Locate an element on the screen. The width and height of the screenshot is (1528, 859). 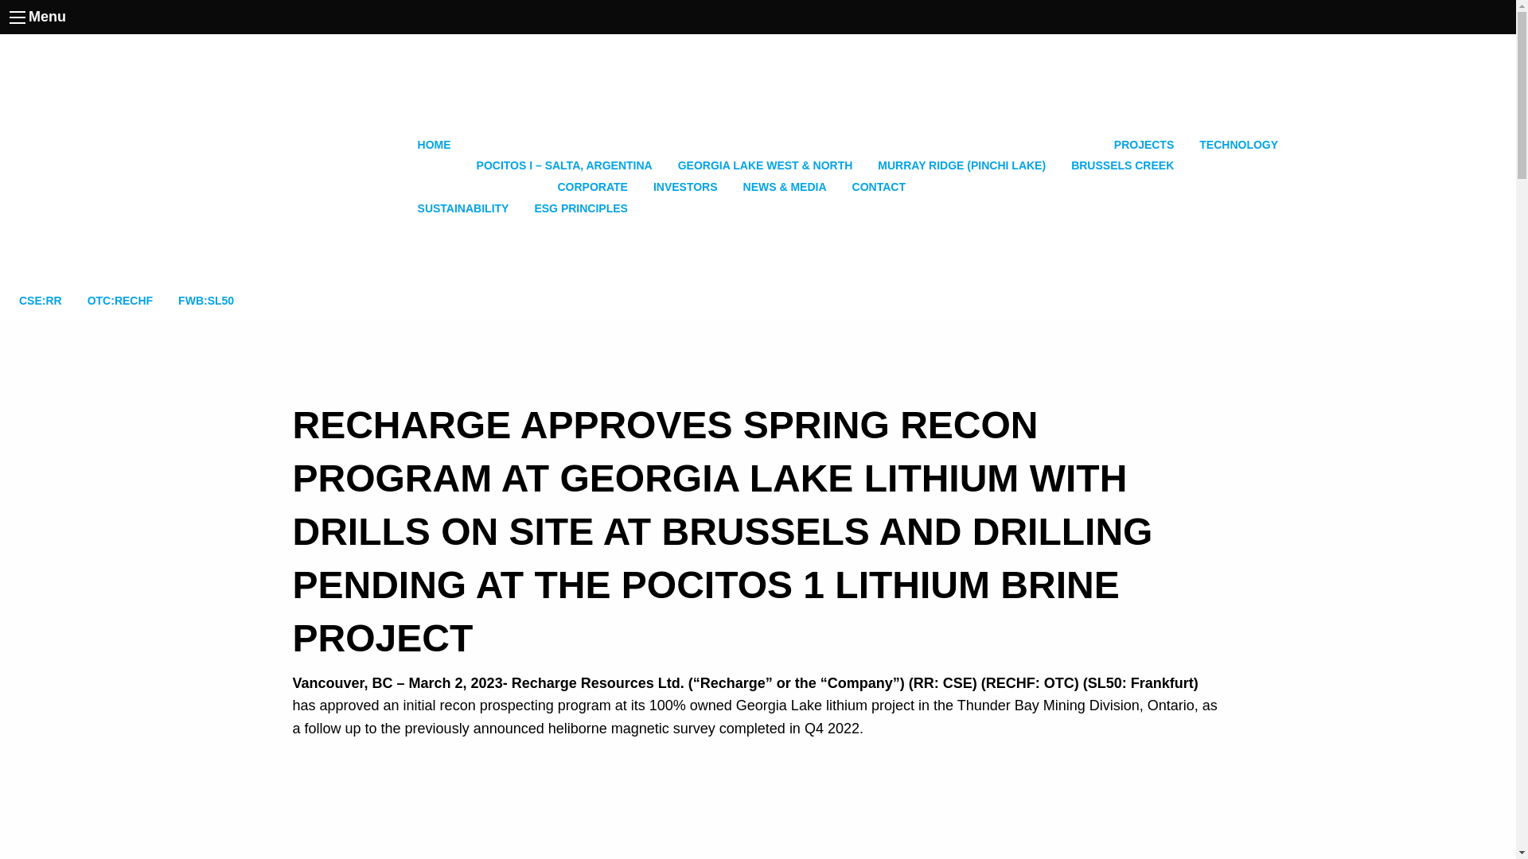
OTC:RECHF is located at coordinates (119, 301).